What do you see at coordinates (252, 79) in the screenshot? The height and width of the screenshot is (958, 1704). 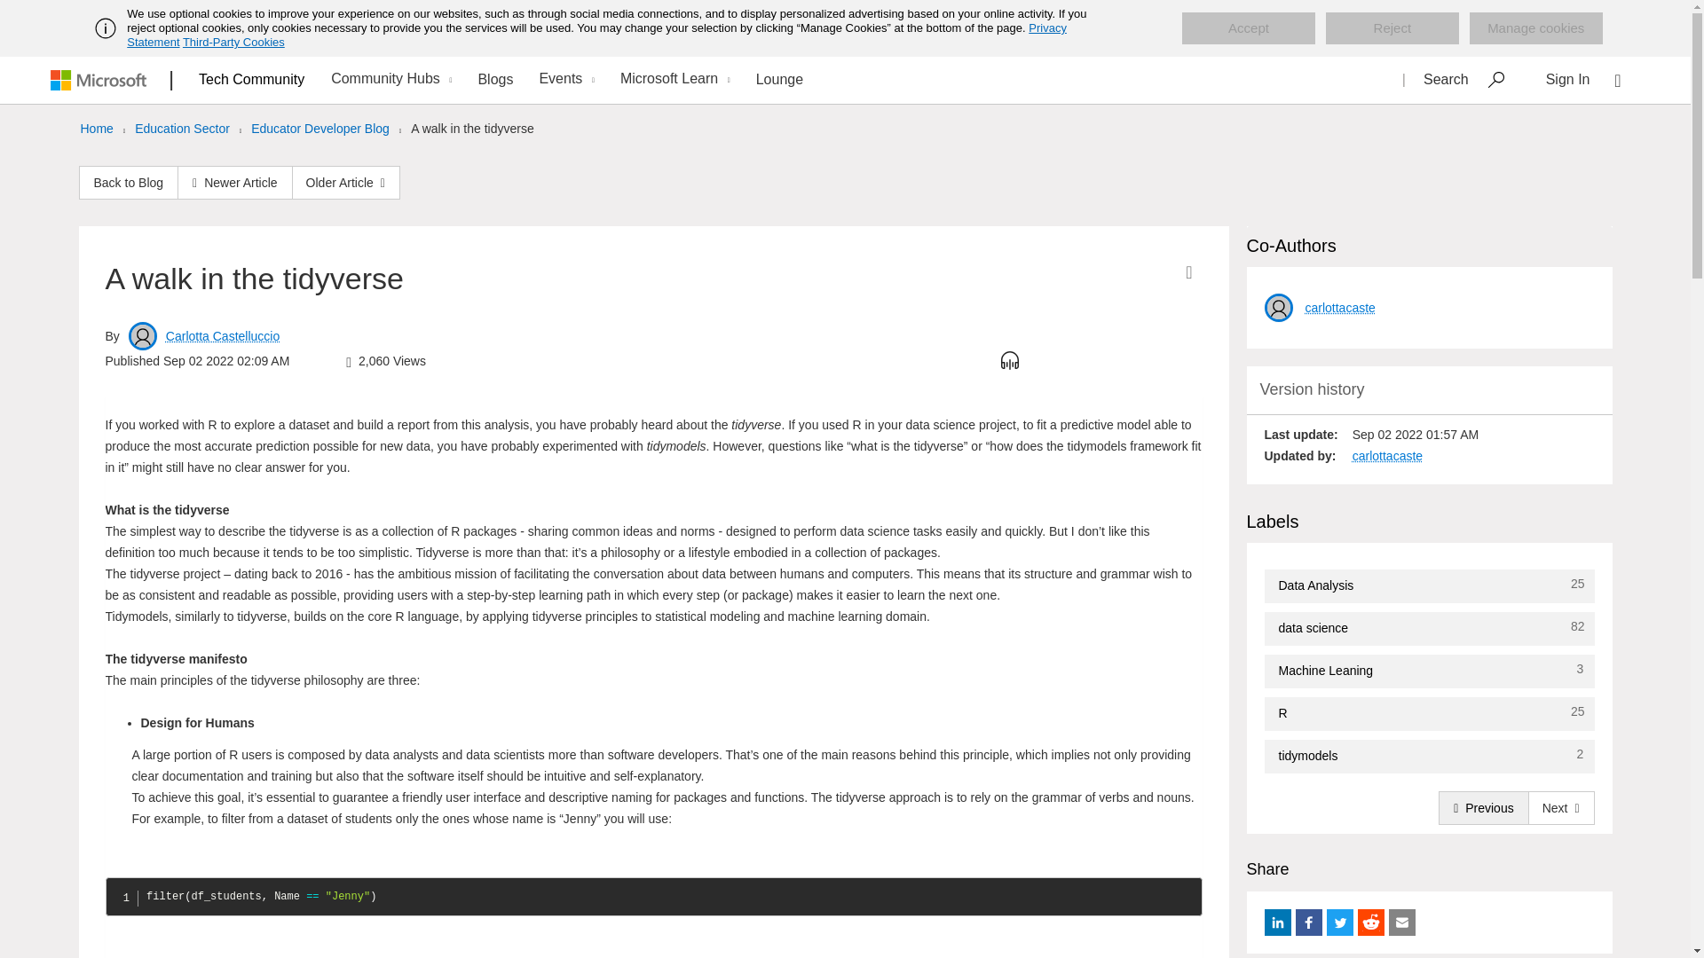 I see `Tech Community` at bounding box center [252, 79].